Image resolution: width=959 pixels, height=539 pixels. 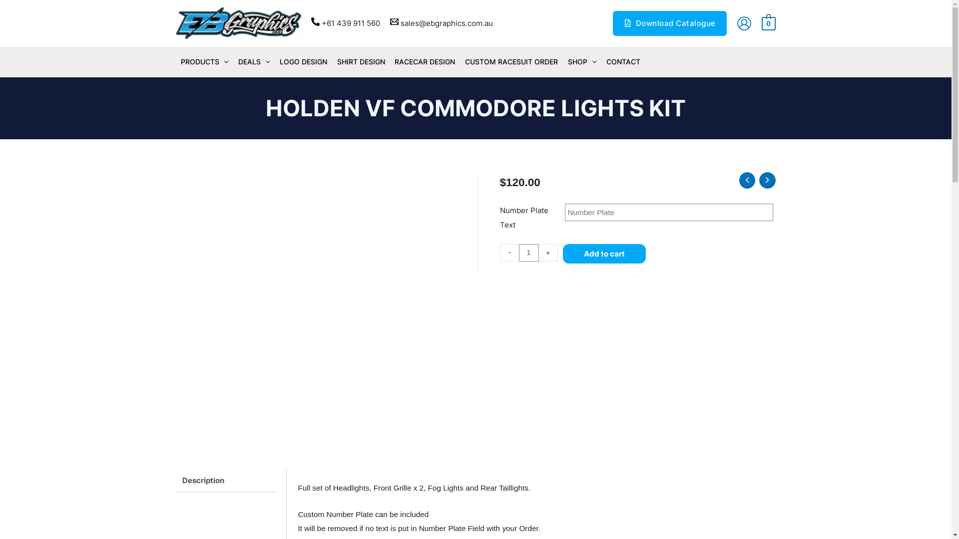 What do you see at coordinates (254, 62) in the screenshot?
I see `DEALS` at bounding box center [254, 62].